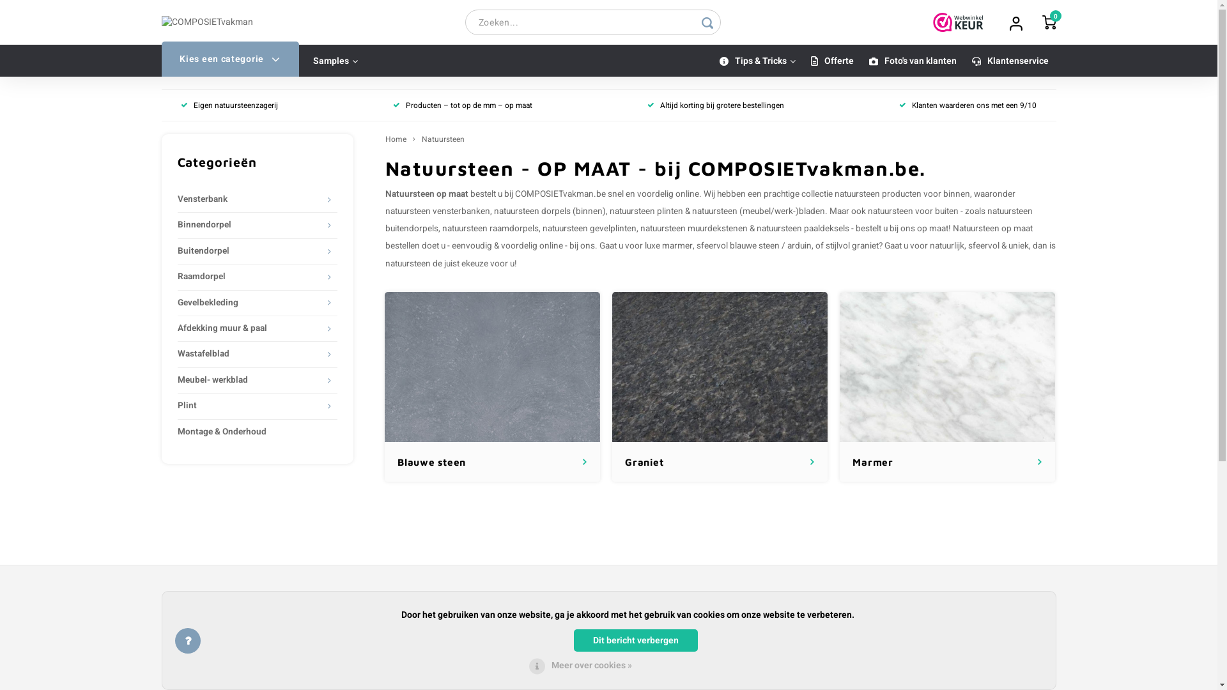  Describe the element at coordinates (771, 246) in the screenshot. I see `blauwe steen / arduin` at that location.